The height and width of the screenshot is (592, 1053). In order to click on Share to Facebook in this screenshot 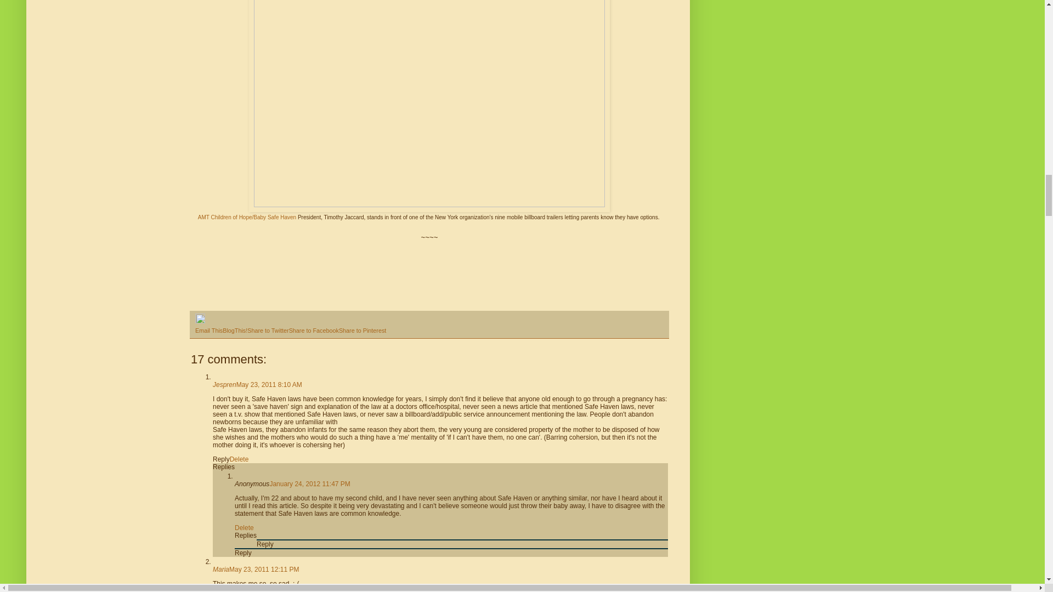, I will do `click(314, 331)`.